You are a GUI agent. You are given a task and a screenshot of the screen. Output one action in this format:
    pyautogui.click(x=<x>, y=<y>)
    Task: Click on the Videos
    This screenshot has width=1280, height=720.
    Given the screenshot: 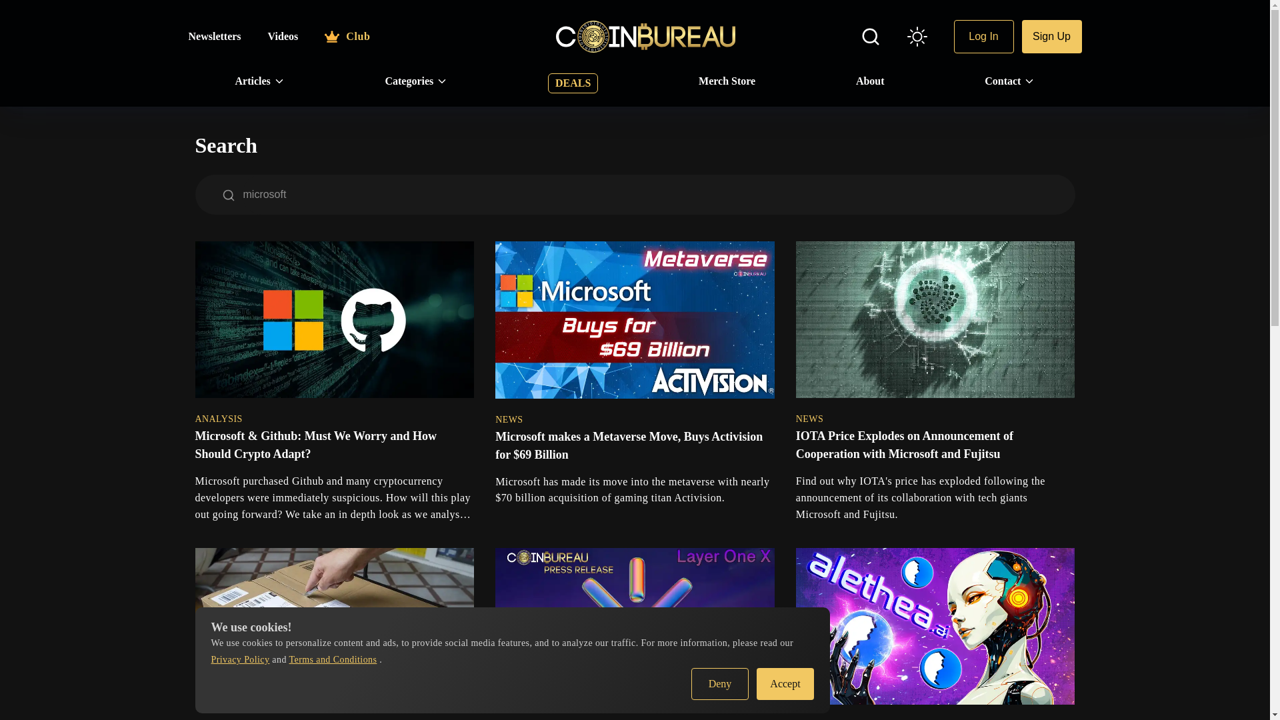 What is the action you would take?
    pyautogui.click(x=283, y=36)
    